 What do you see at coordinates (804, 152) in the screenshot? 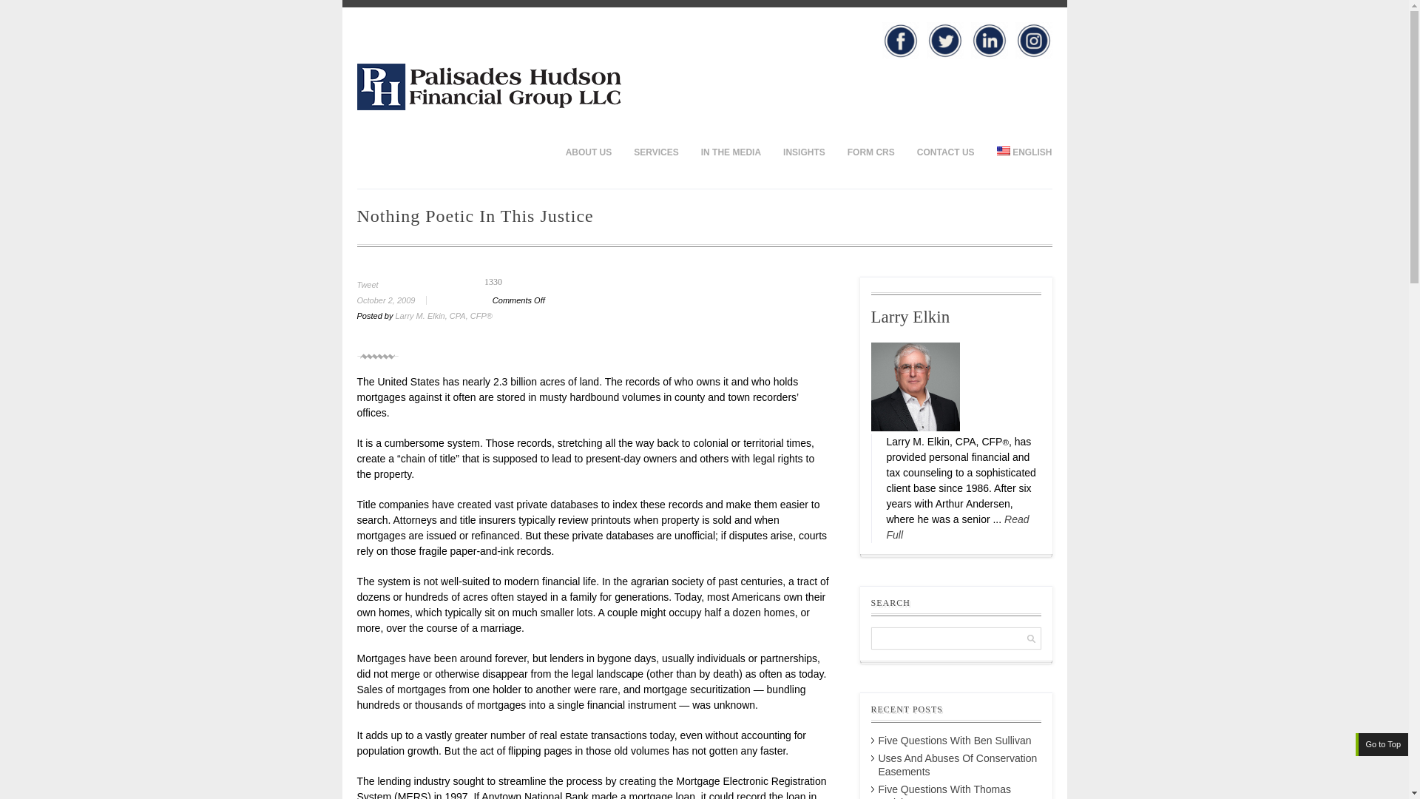
I see `INSIGHTS` at bounding box center [804, 152].